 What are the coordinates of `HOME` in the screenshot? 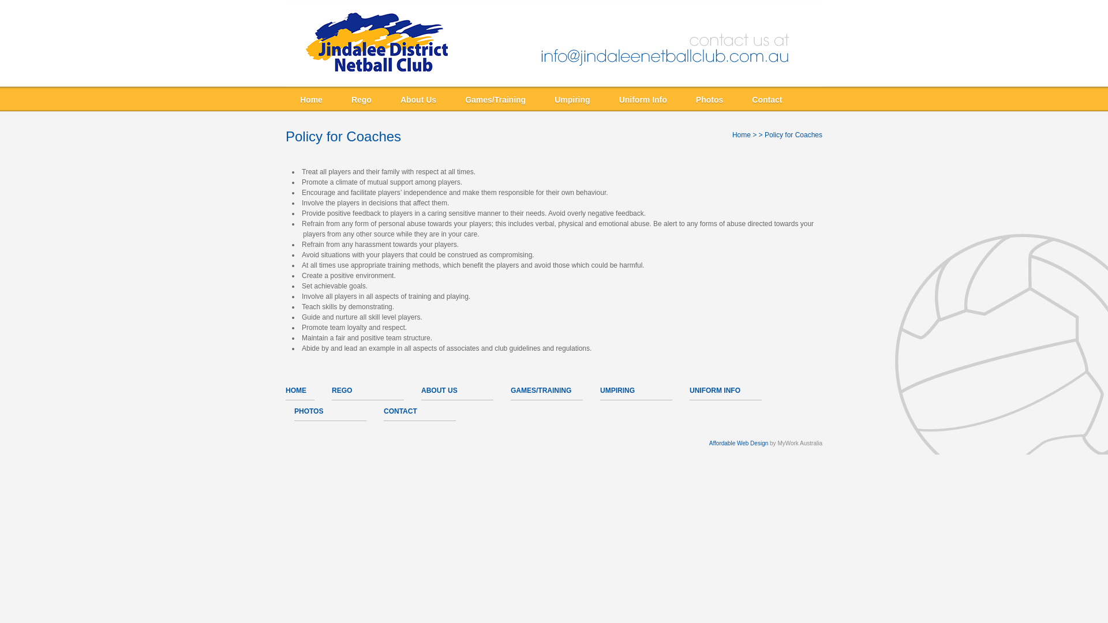 It's located at (296, 391).